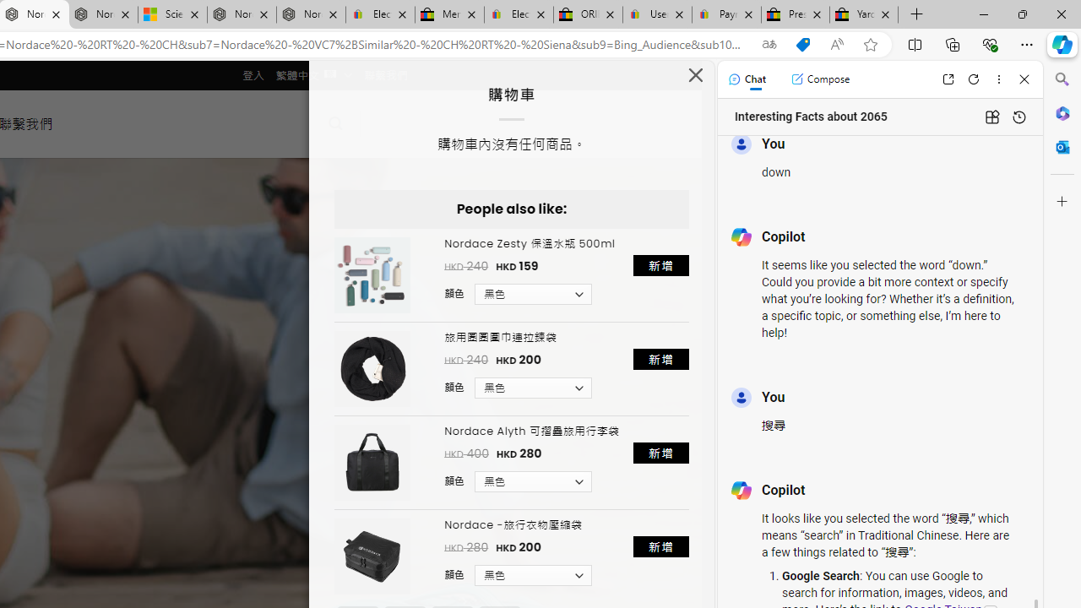  I want to click on   0  , so click(392, 123).